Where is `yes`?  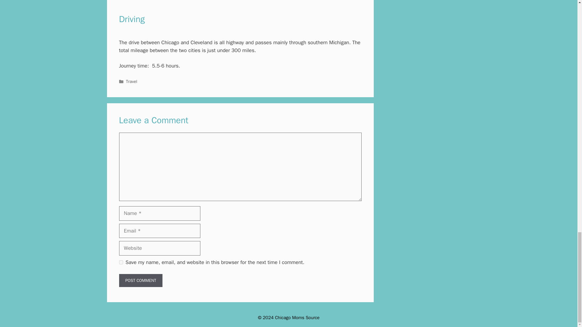
yes is located at coordinates (121, 262).